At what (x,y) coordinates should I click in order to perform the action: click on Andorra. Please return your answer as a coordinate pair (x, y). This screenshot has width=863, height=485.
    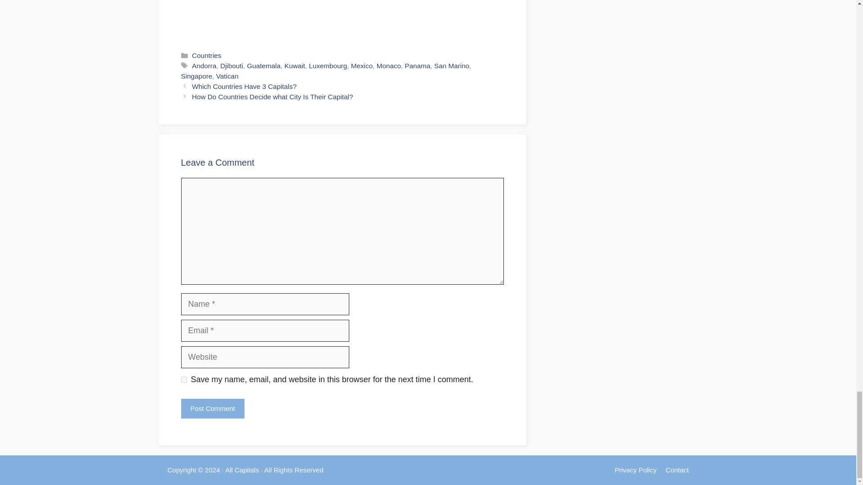
    Looking at the image, I should click on (204, 66).